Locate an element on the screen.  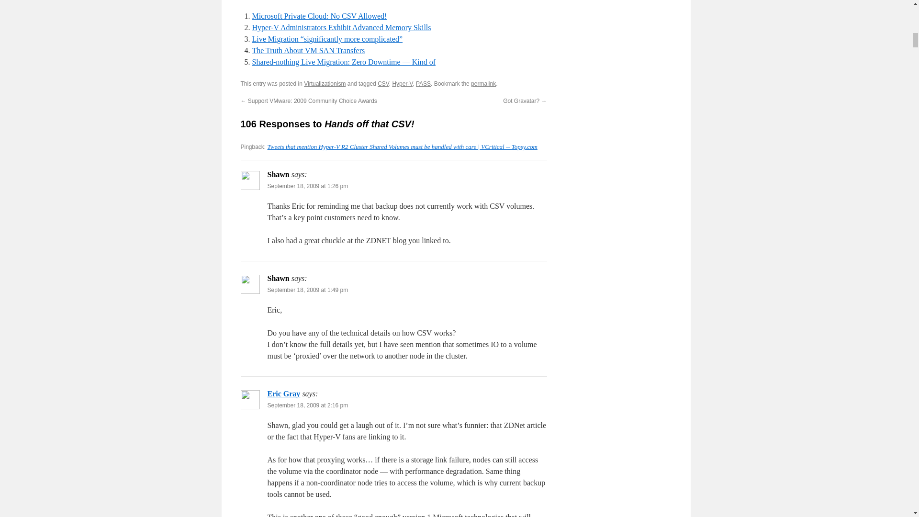
Eric Gray is located at coordinates (283, 393).